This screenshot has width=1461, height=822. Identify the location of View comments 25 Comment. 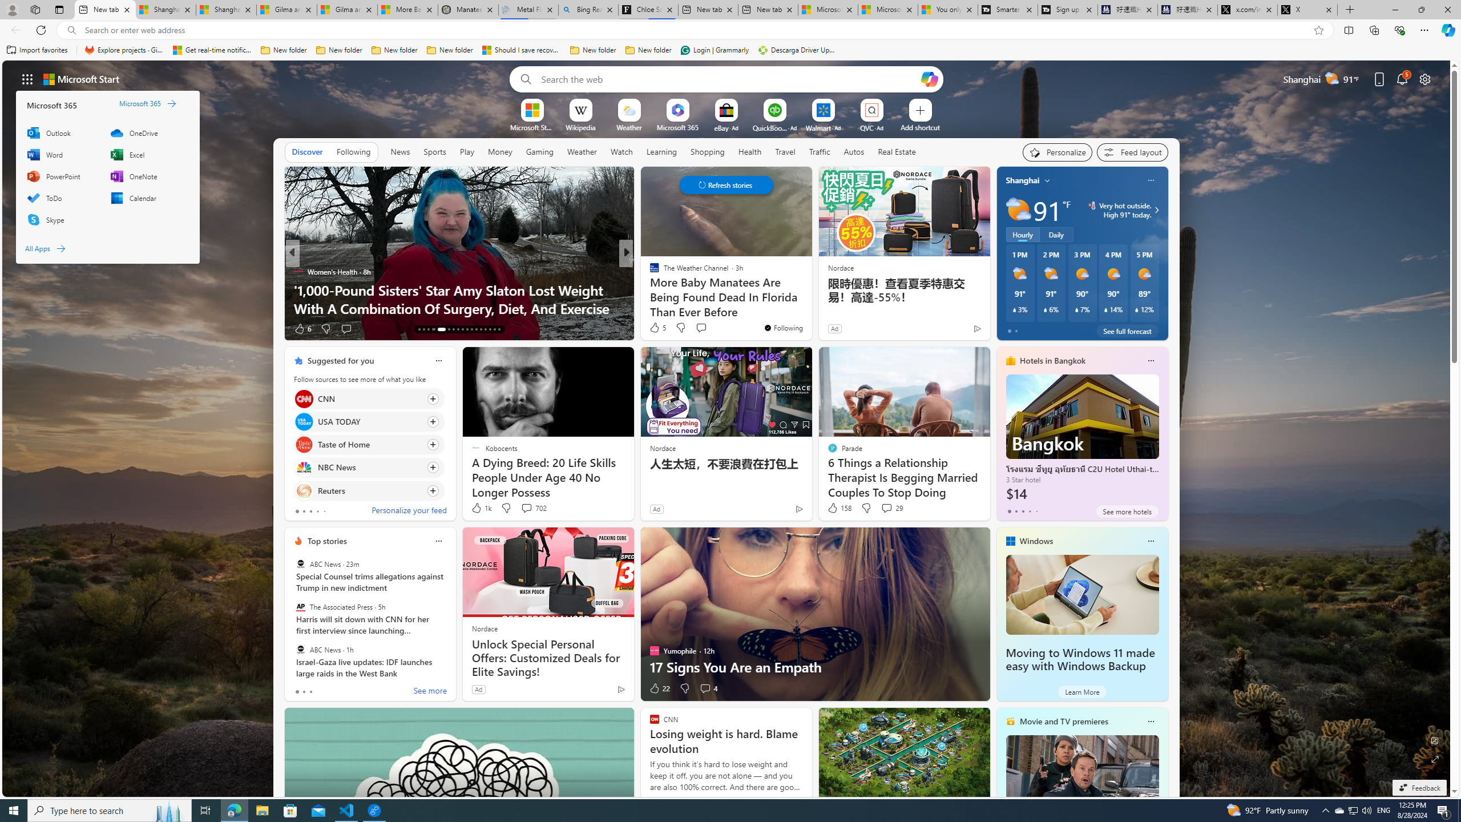
(701, 328).